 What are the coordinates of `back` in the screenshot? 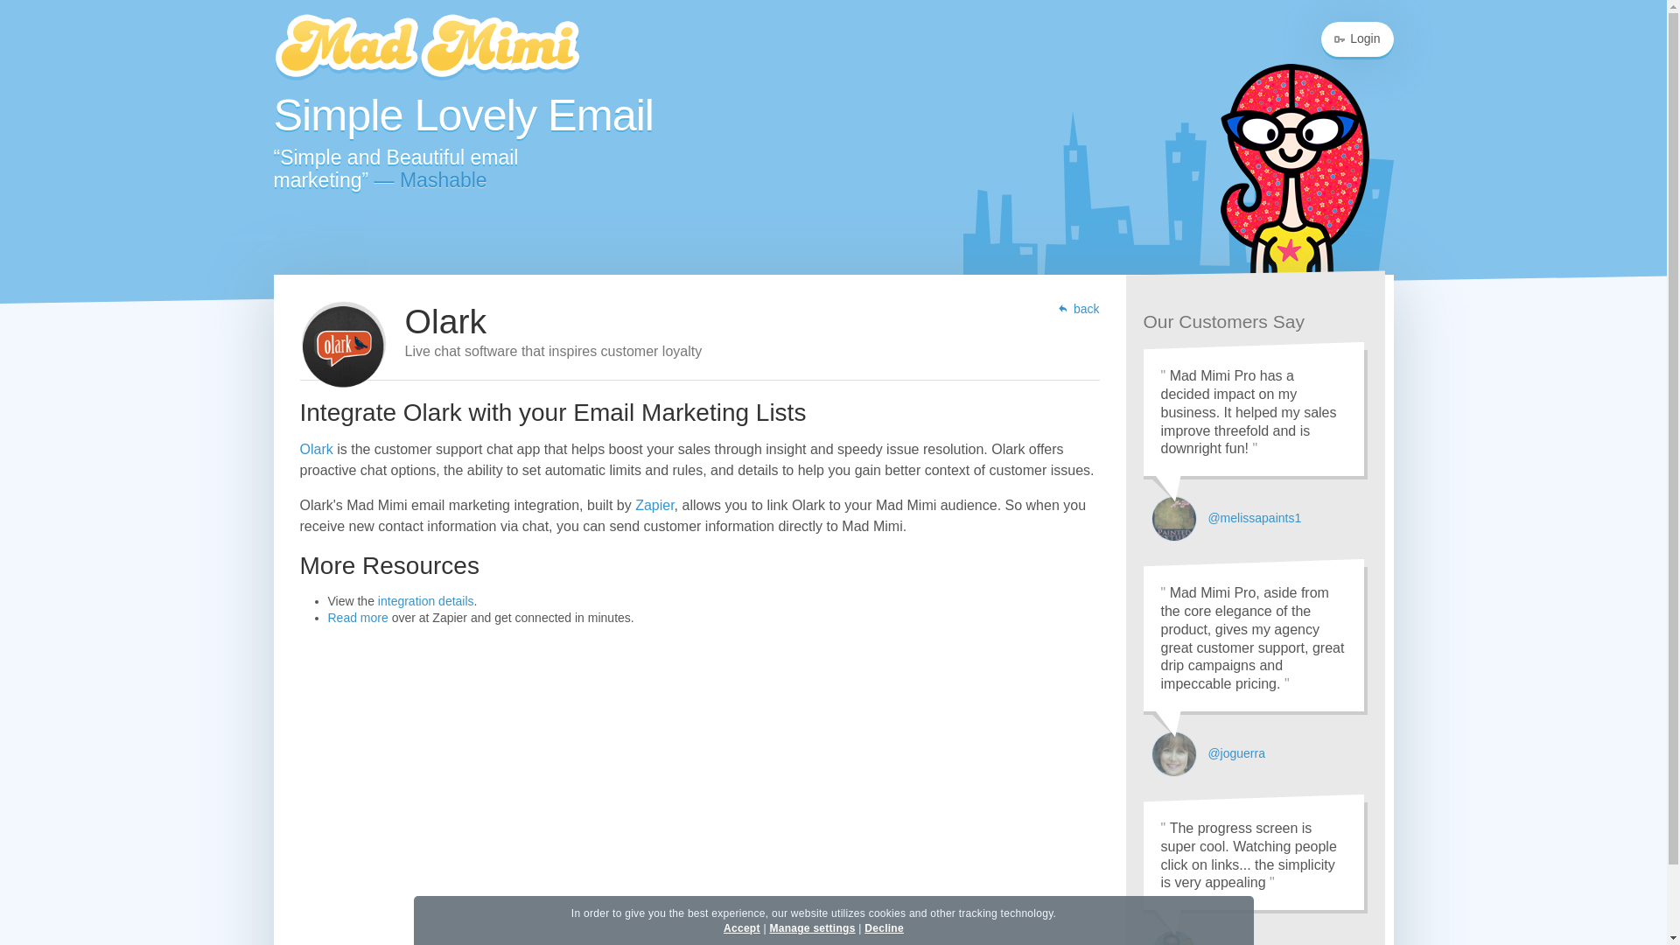 It's located at (1077, 310).